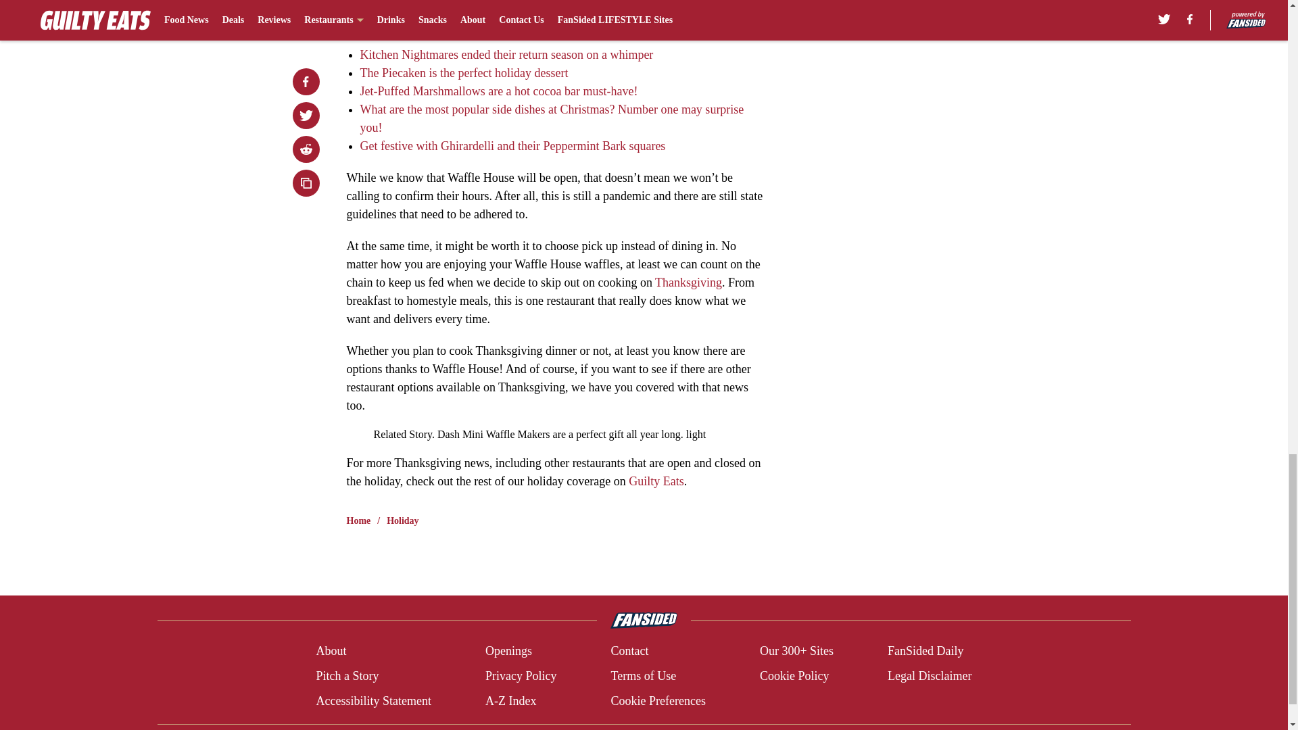 The width and height of the screenshot is (1298, 730). What do you see at coordinates (688, 283) in the screenshot?
I see `Thanksgiving` at bounding box center [688, 283].